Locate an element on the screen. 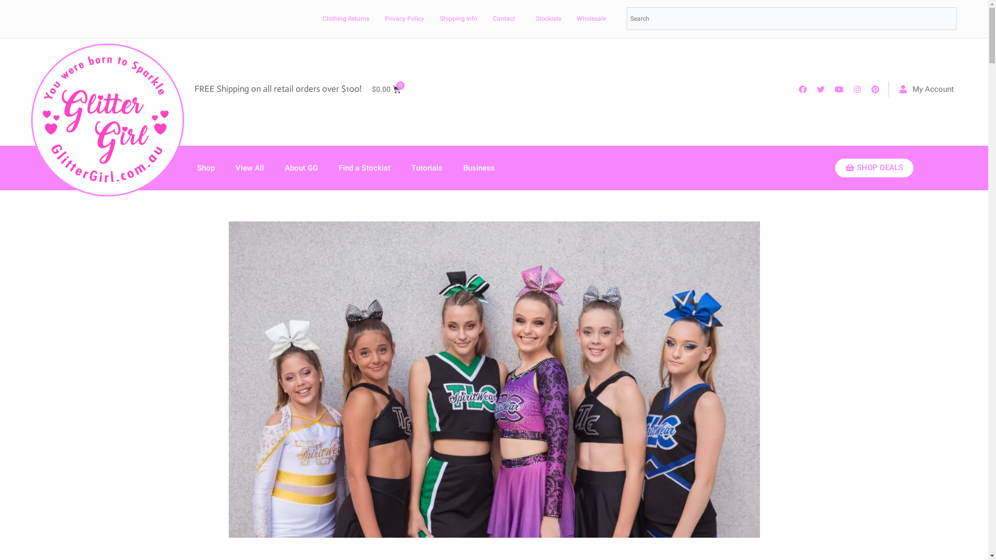  Stockists is located at coordinates (549, 19).